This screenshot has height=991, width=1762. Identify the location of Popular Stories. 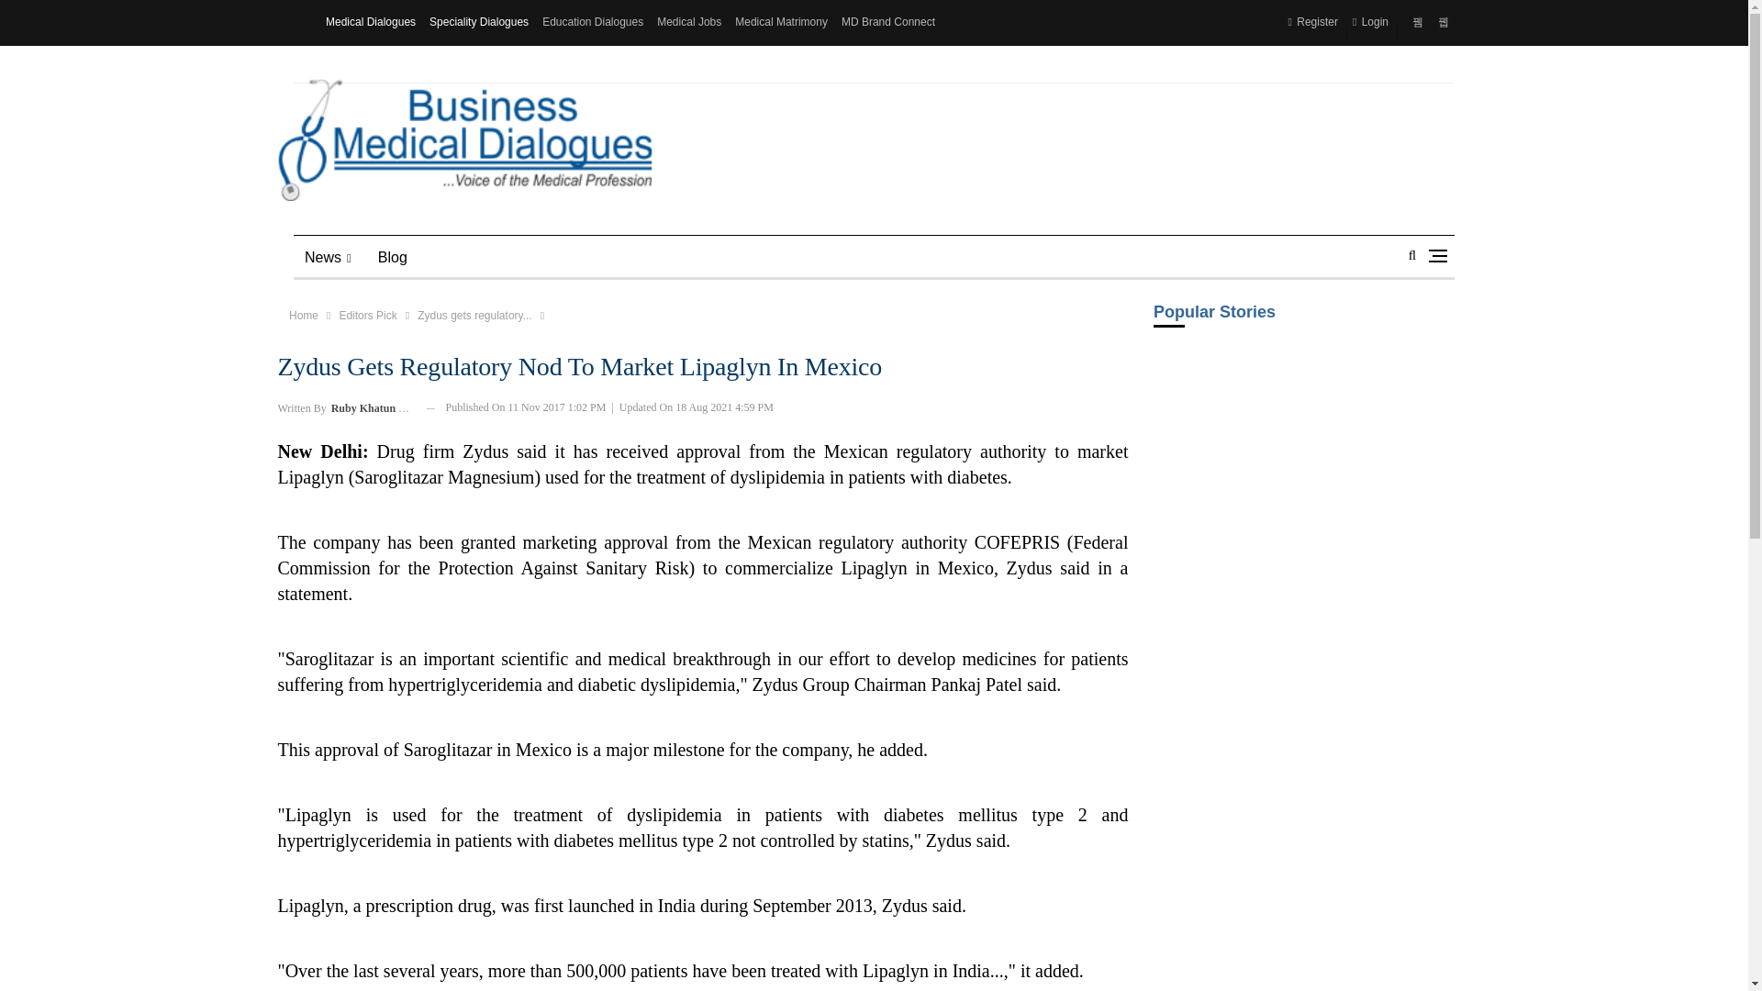
(1303, 325).